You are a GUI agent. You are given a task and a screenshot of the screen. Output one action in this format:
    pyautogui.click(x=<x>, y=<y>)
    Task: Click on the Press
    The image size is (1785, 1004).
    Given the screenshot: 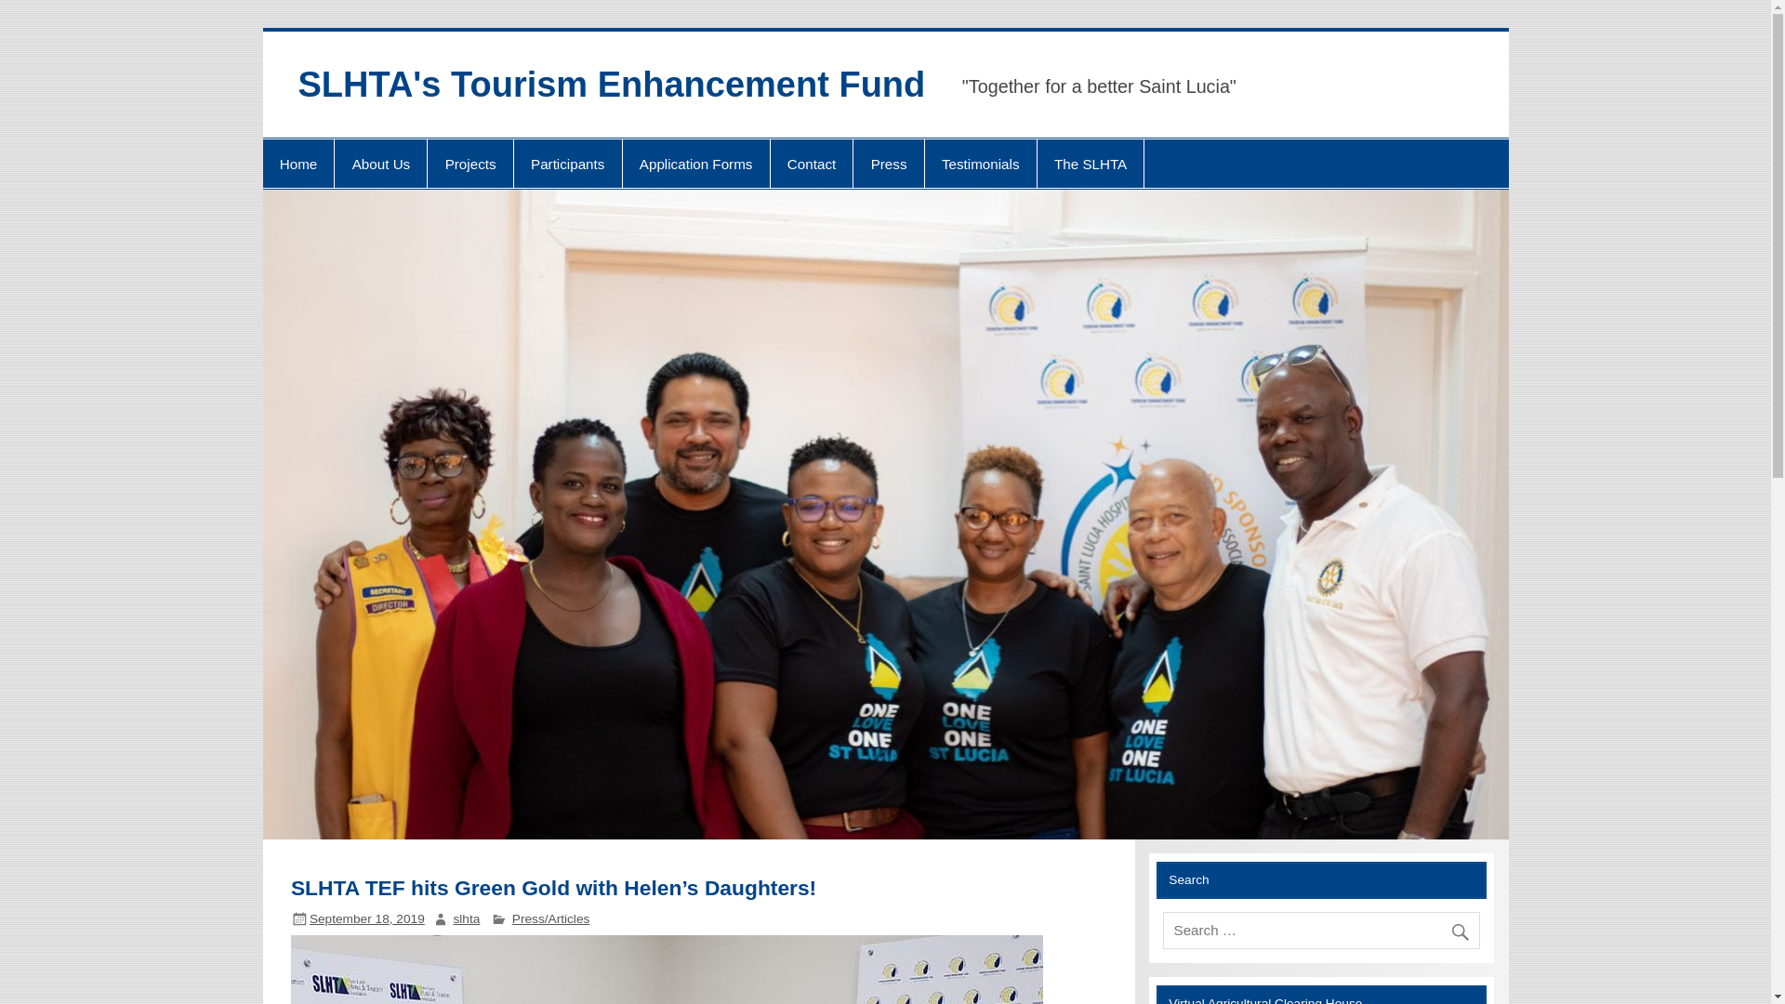 What is the action you would take?
    pyautogui.click(x=887, y=164)
    